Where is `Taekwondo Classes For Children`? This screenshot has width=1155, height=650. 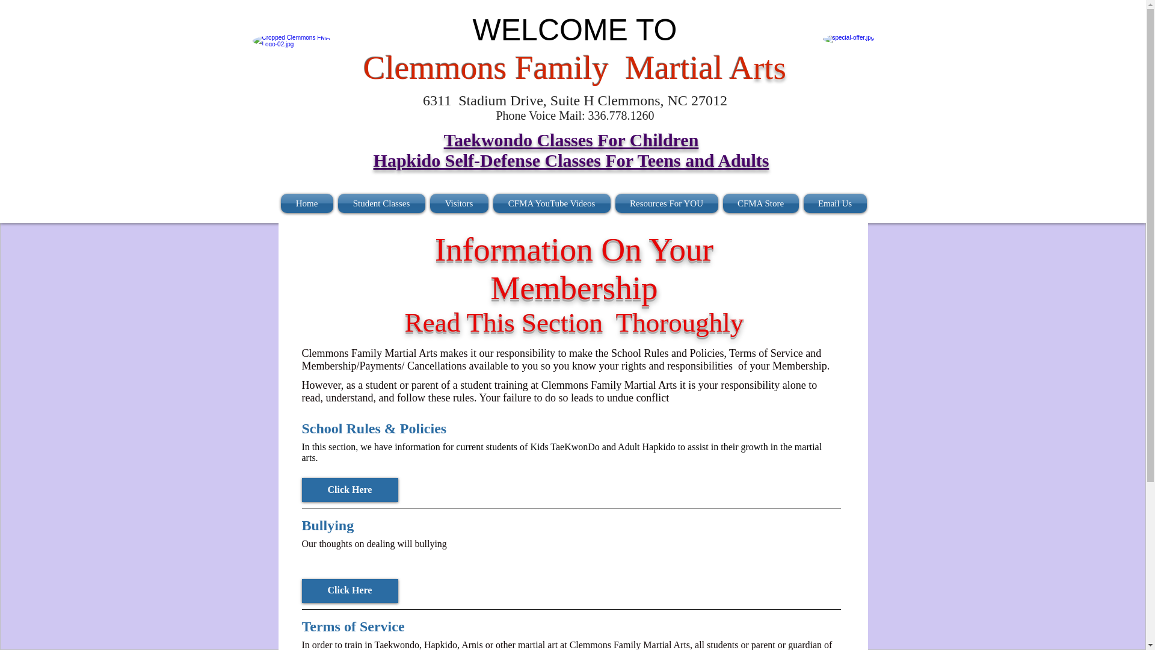 Taekwondo Classes For Children is located at coordinates (571, 140).